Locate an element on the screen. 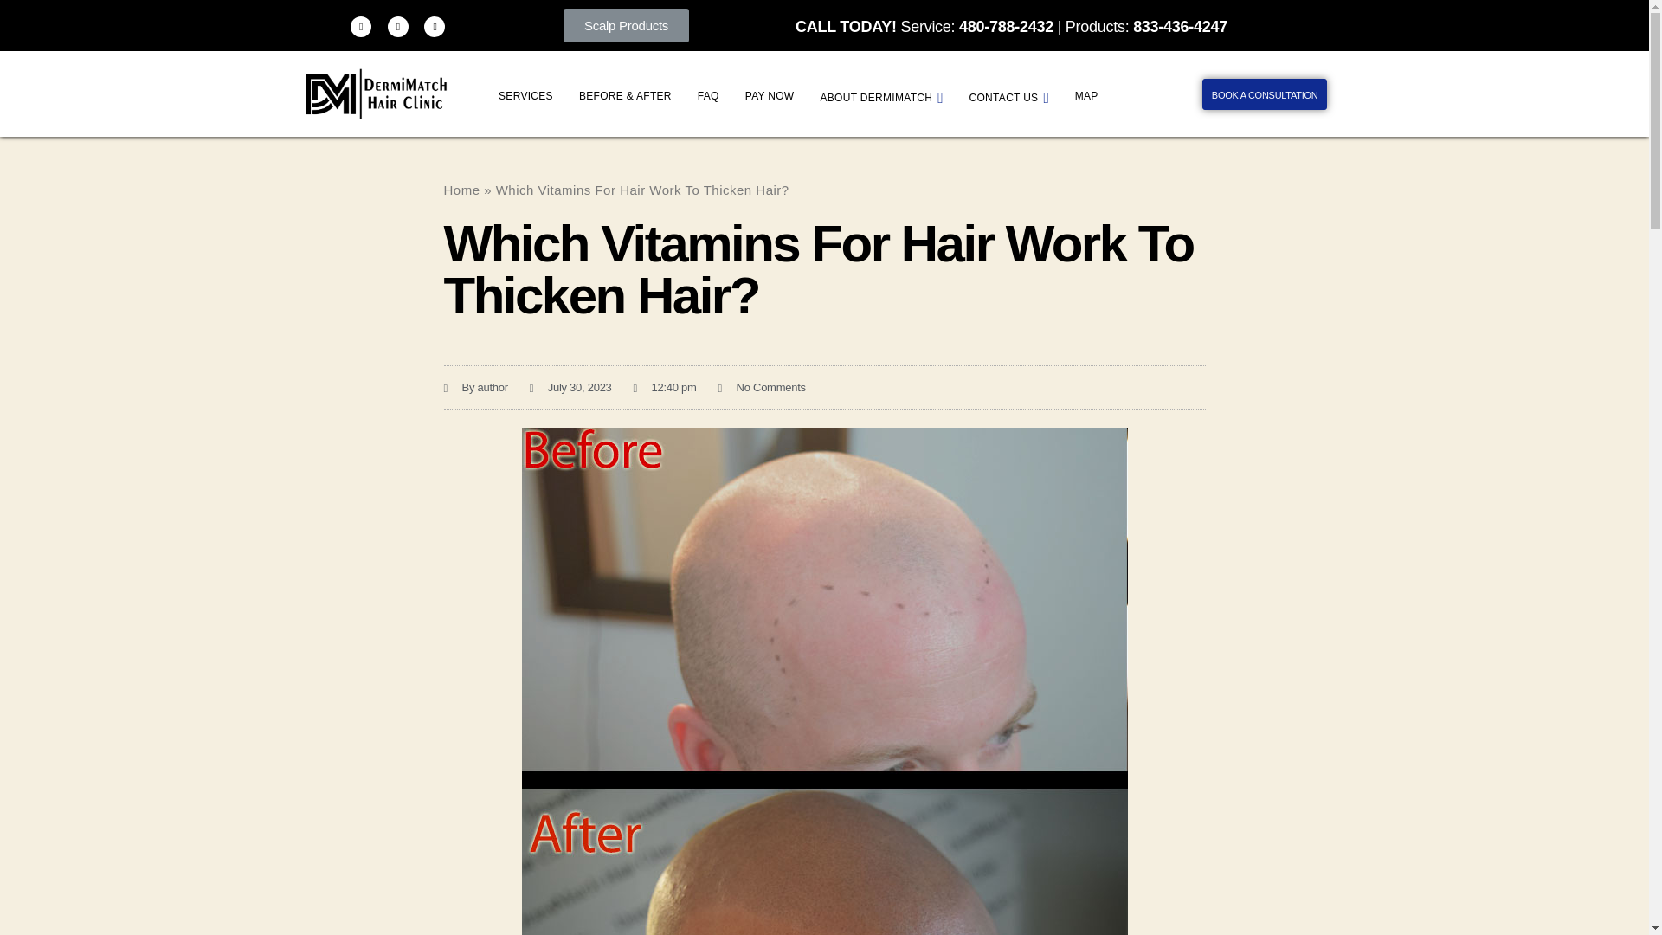 This screenshot has width=1662, height=935. By author is located at coordinates (474, 388).